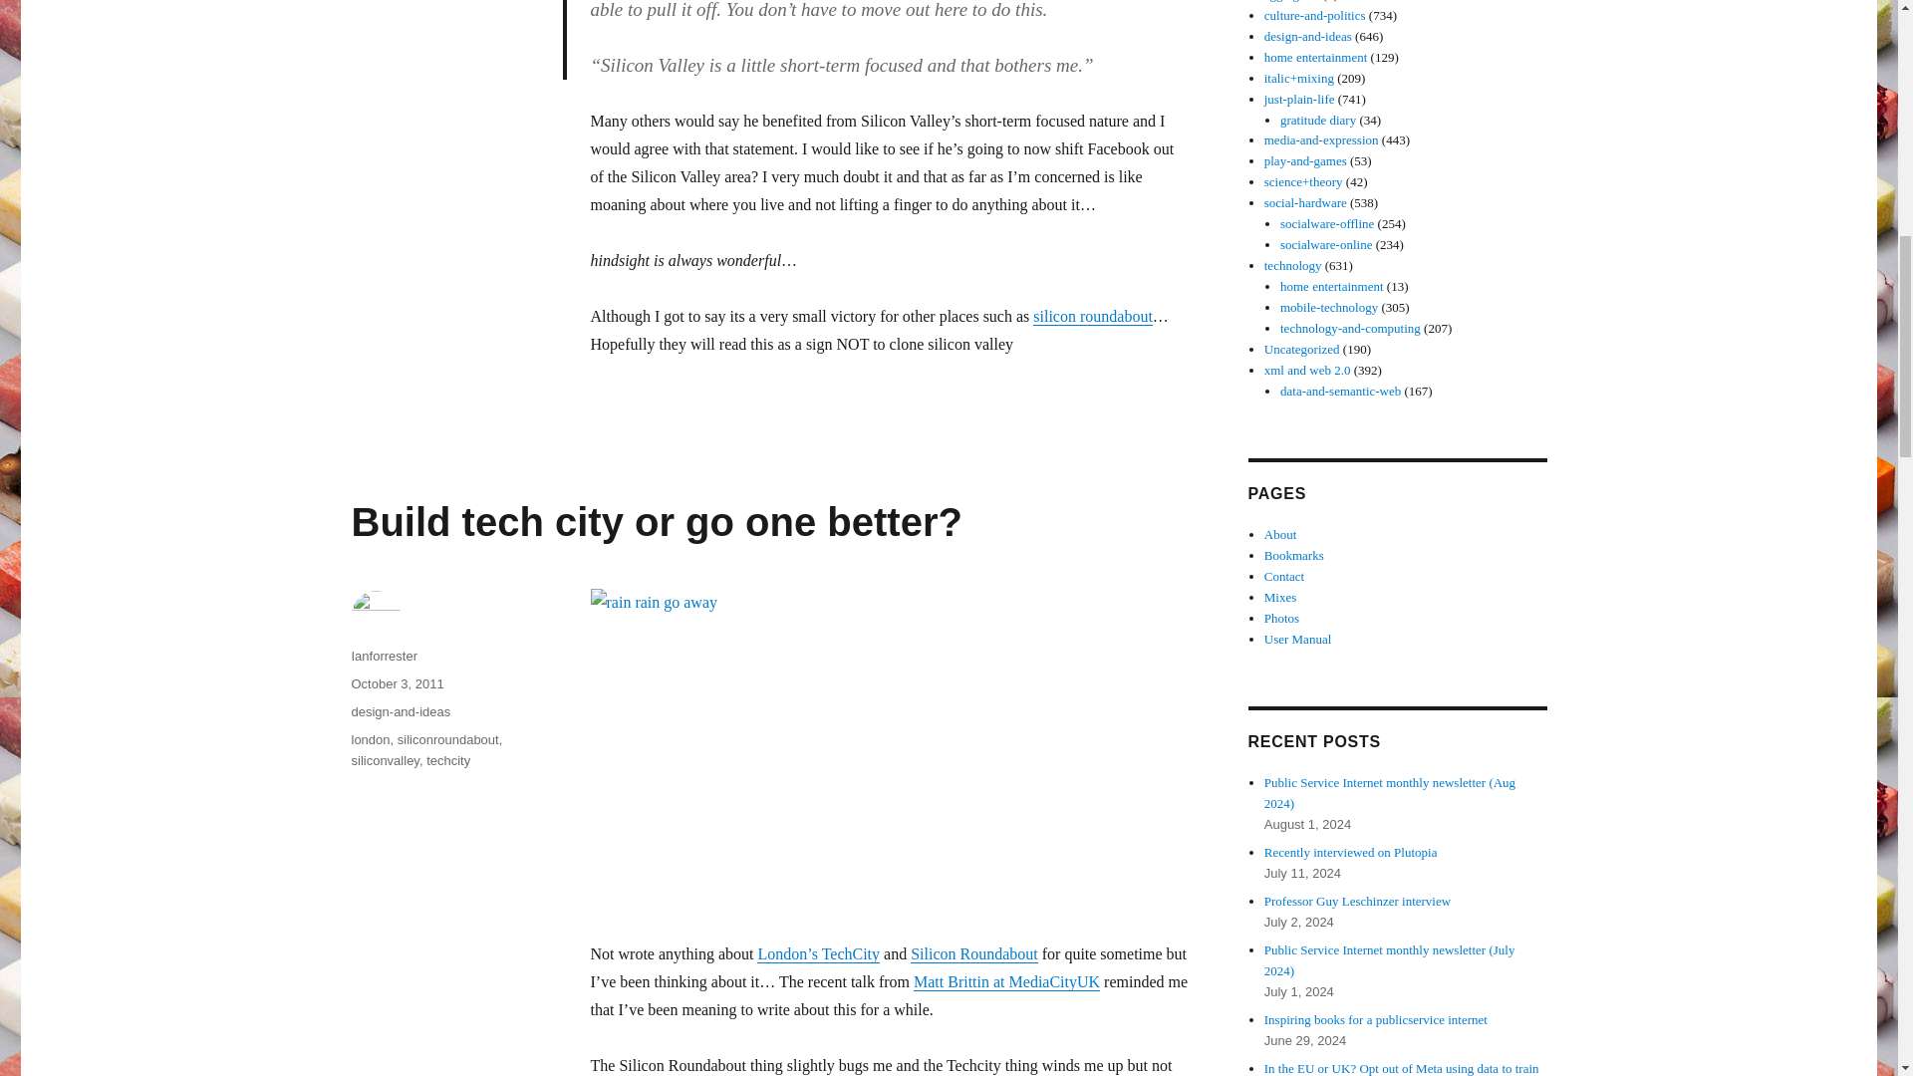 The width and height of the screenshot is (1913, 1076). What do you see at coordinates (656, 522) in the screenshot?
I see `Build tech city or go one better?` at bounding box center [656, 522].